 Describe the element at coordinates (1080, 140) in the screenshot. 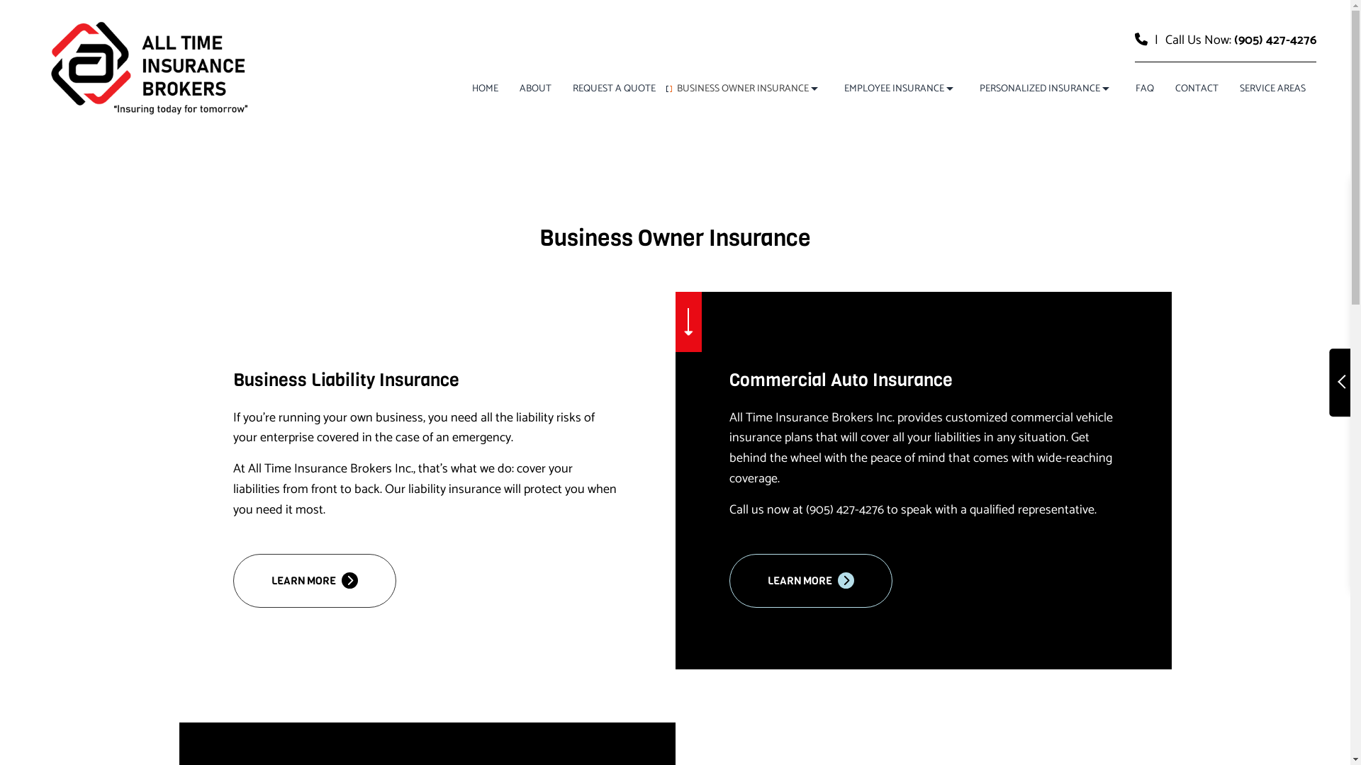

I see `CAR INSURANCE` at that location.